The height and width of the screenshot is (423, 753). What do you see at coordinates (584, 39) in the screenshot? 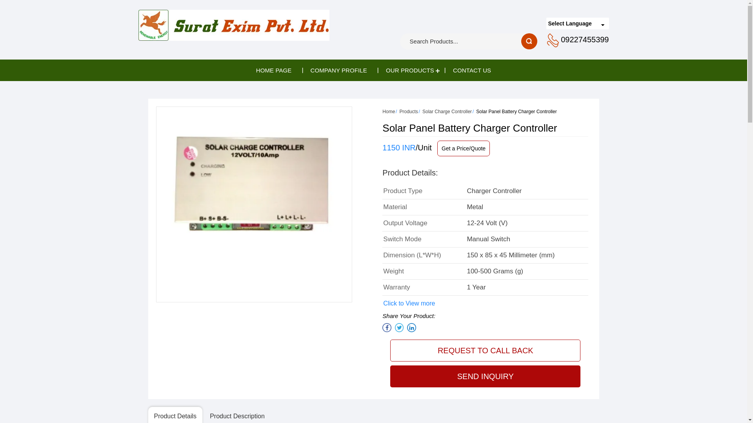
I see `09227455399` at bounding box center [584, 39].